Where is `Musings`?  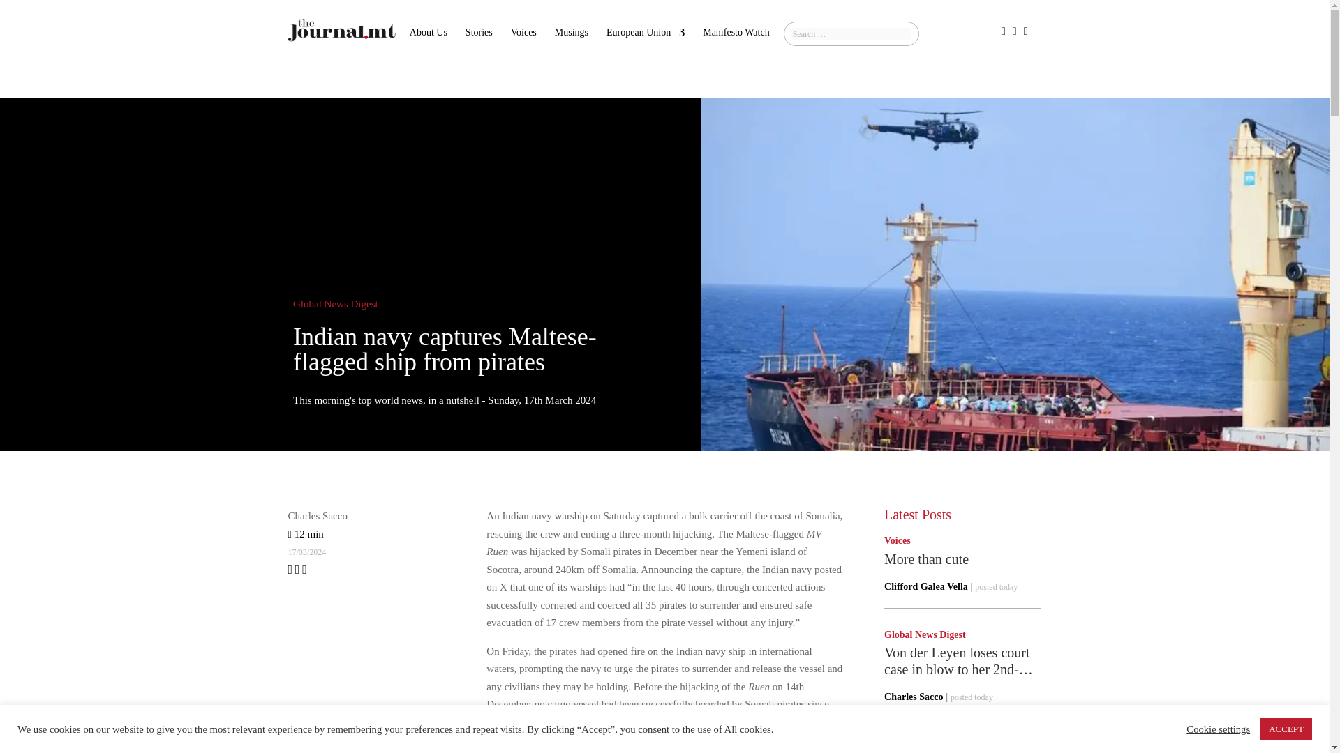
Musings is located at coordinates (571, 44).